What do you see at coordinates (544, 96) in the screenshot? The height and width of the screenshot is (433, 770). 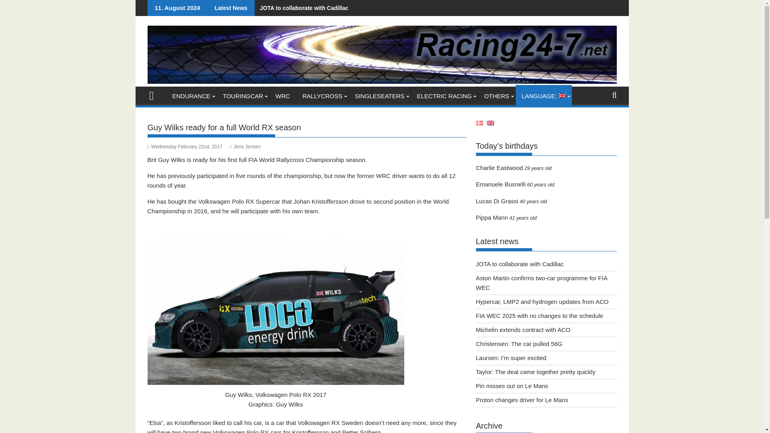 I see `English` at bounding box center [544, 96].